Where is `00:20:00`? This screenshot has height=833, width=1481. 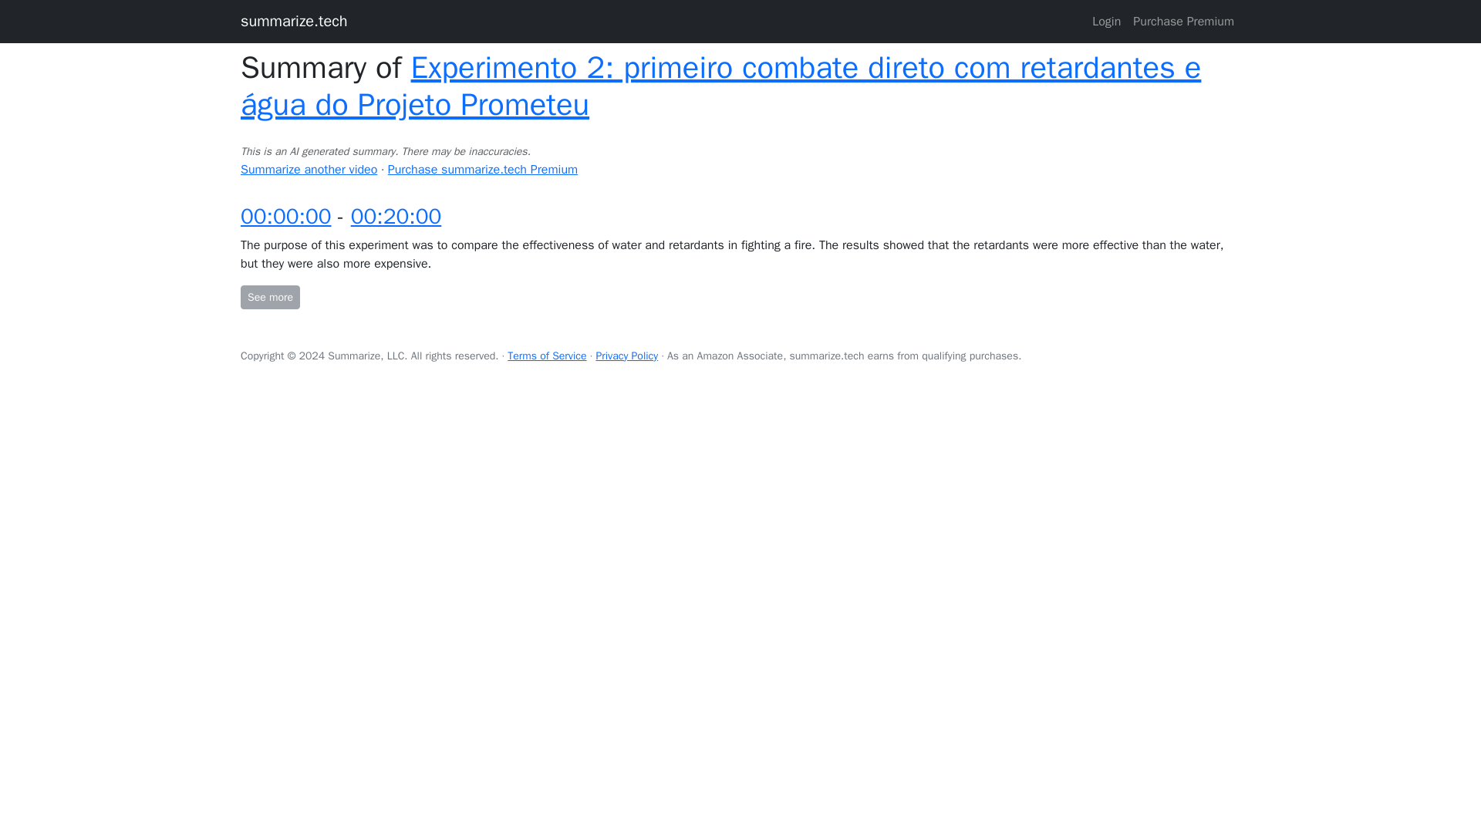
00:20:00 is located at coordinates (396, 216).